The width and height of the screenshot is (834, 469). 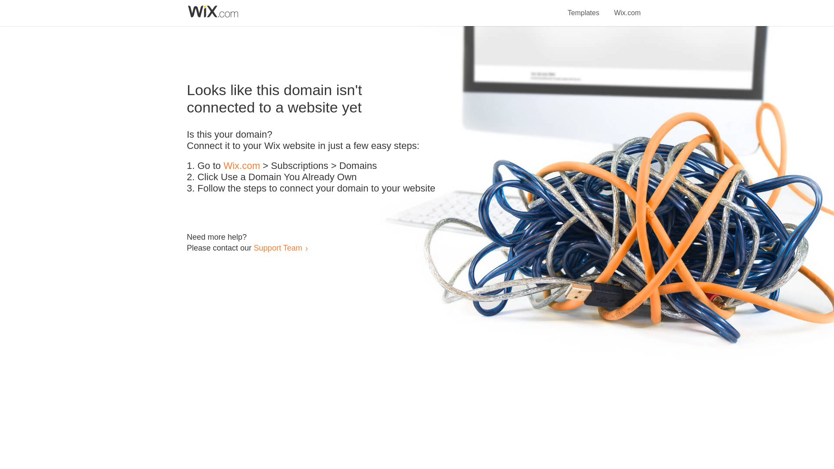 What do you see at coordinates (278, 248) in the screenshot?
I see `Support Team` at bounding box center [278, 248].